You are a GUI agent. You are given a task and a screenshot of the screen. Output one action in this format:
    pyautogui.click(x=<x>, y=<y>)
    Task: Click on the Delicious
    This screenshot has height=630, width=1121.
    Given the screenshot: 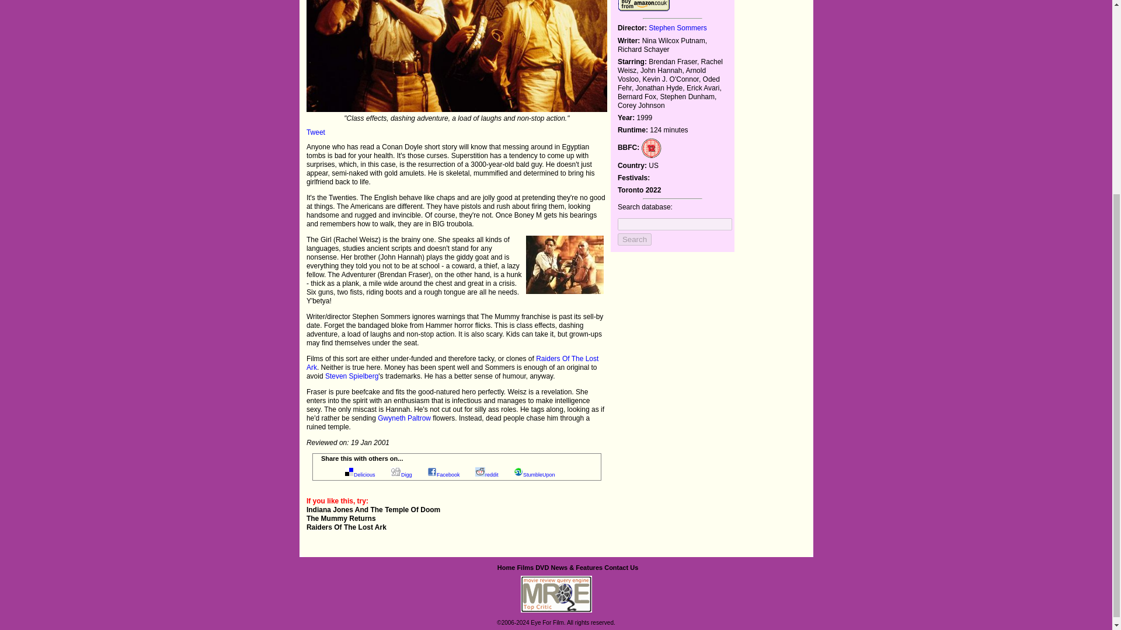 What is the action you would take?
    pyautogui.click(x=364, y=474)
    